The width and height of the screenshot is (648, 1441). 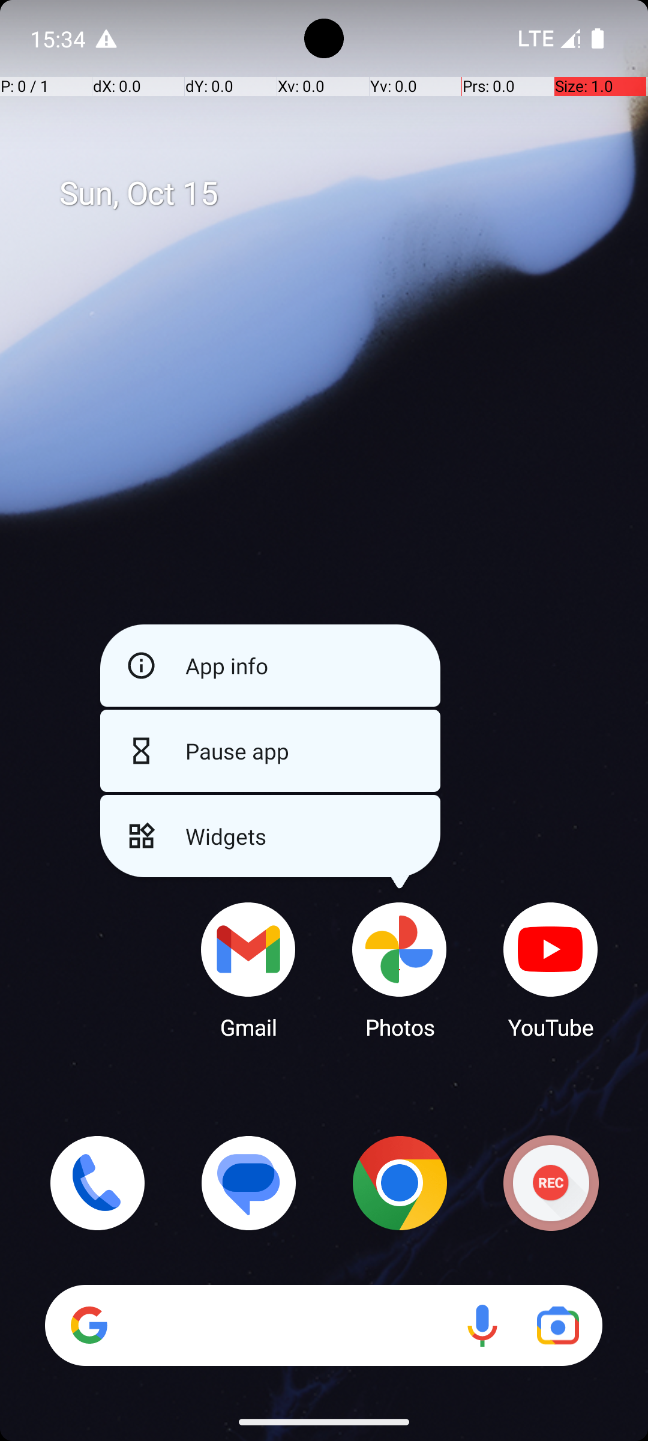 What do you see at coordinates (270, 665) in the screenshot?
I see `App info` at bounding box center [270, 665].